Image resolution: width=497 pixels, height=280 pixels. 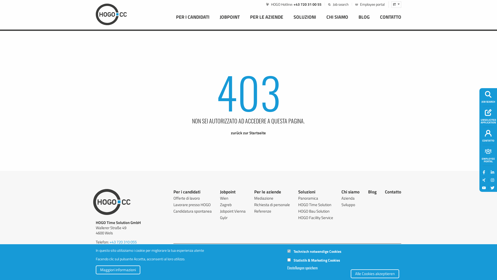 What do you see at coordinates (319, 248) in the screenshot?
I see `Newsletter registration` at bounding box center [319, 248].